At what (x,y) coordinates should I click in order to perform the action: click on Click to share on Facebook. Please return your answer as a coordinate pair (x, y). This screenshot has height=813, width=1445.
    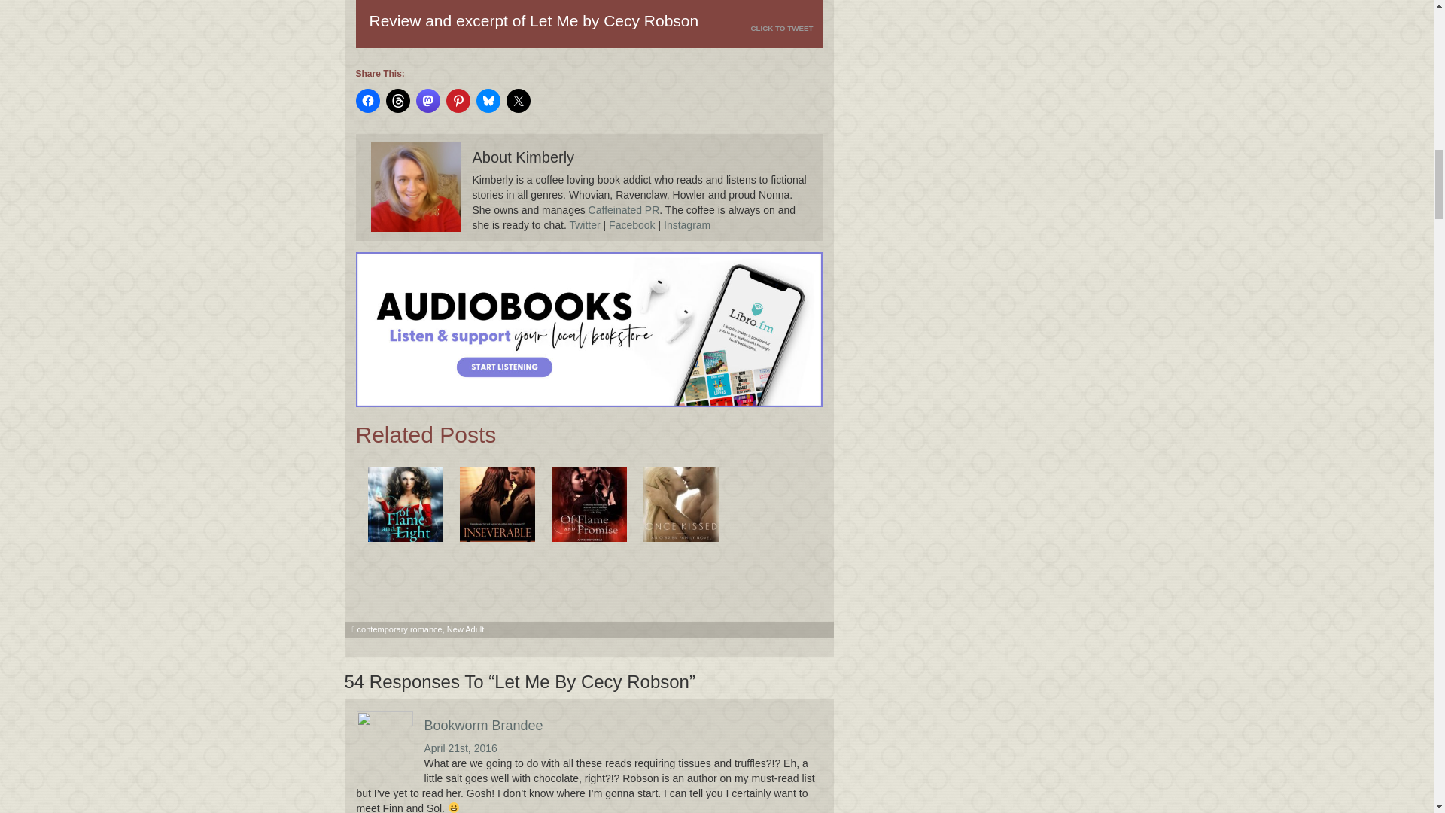
    Looking at the image, I should click on (367, 101).